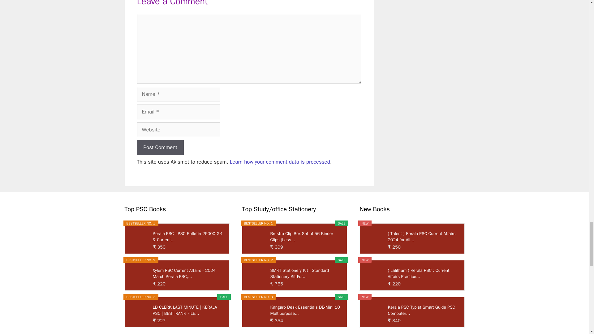 The image size is (594, 334). I want to click on Advertisement, so click(249, 166).